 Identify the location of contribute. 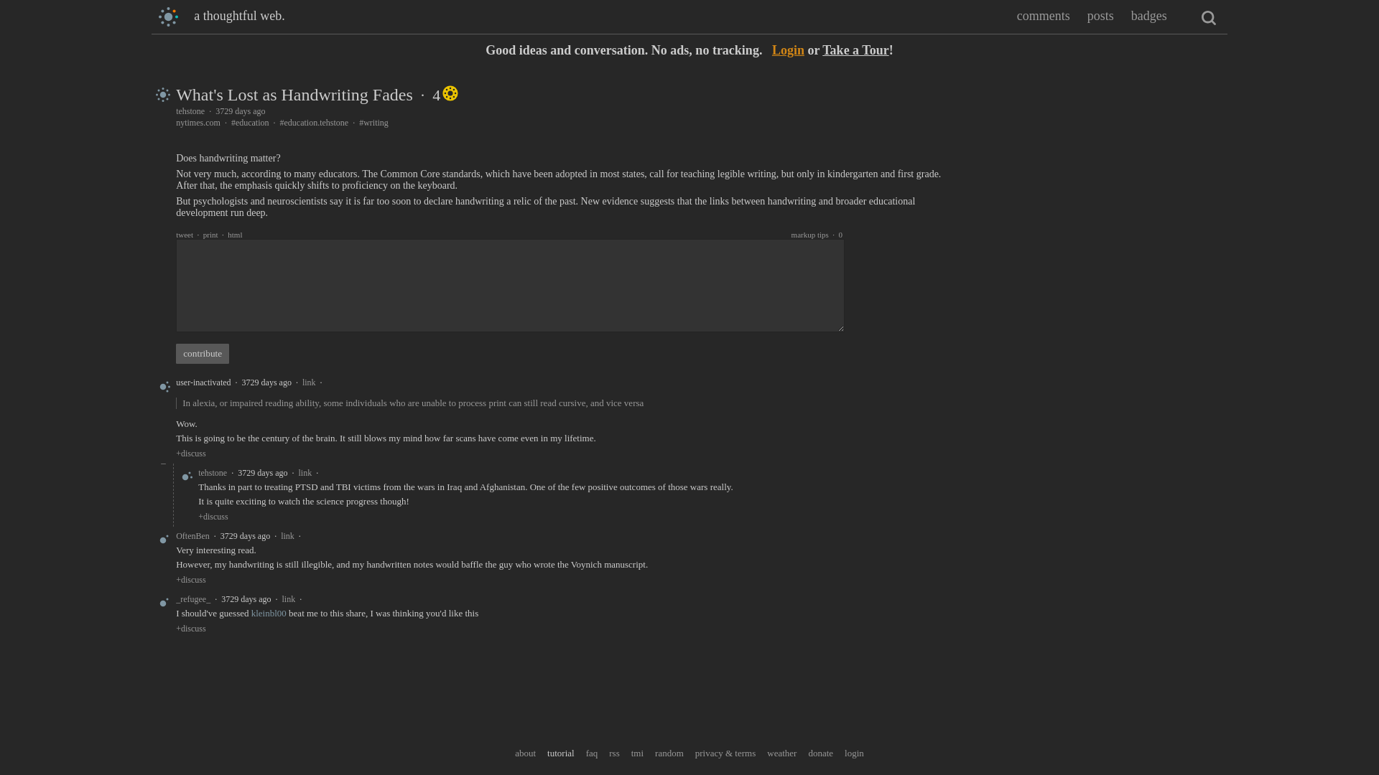
(203, 353).